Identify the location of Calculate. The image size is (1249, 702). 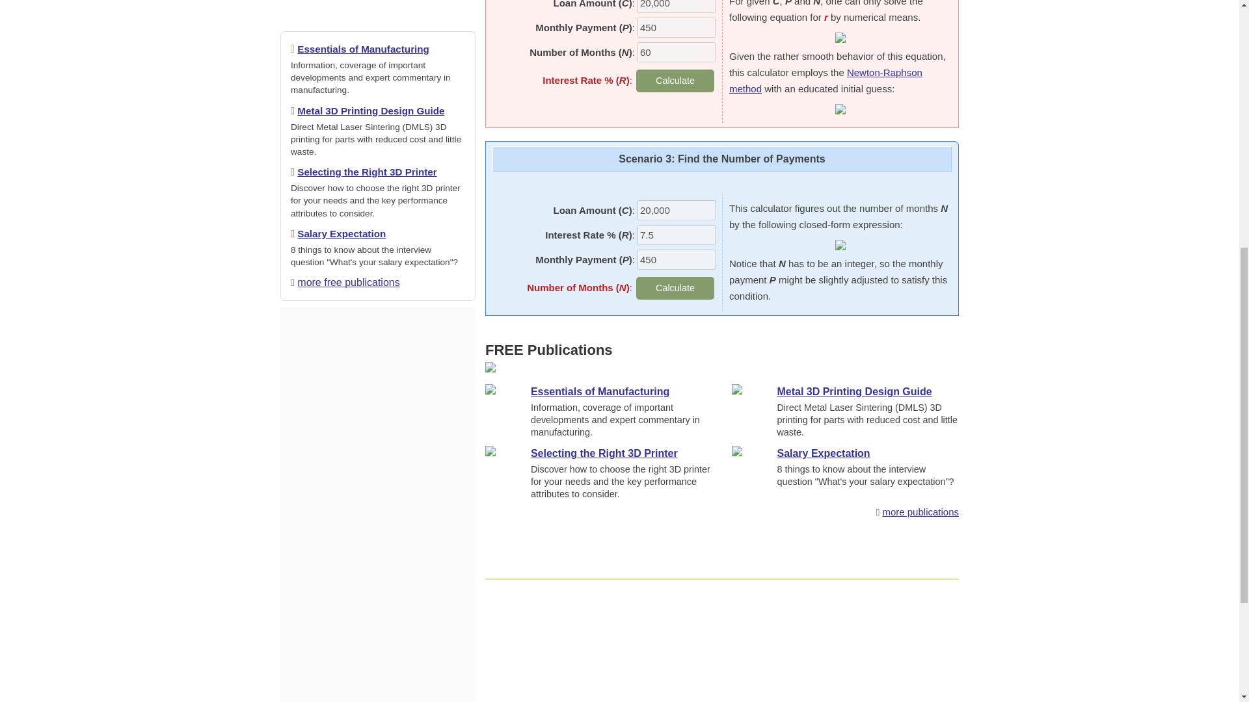
(675, 288).